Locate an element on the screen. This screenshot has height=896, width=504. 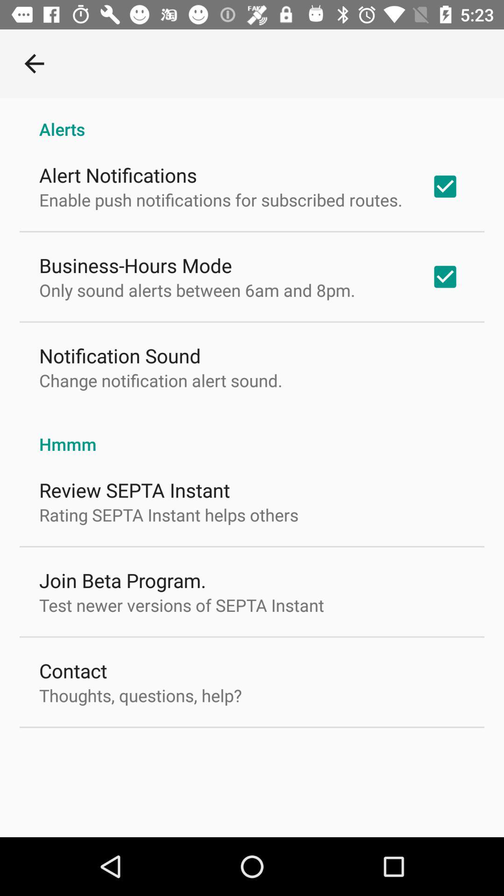
open item above contact item is located at coordinates (182, 605).